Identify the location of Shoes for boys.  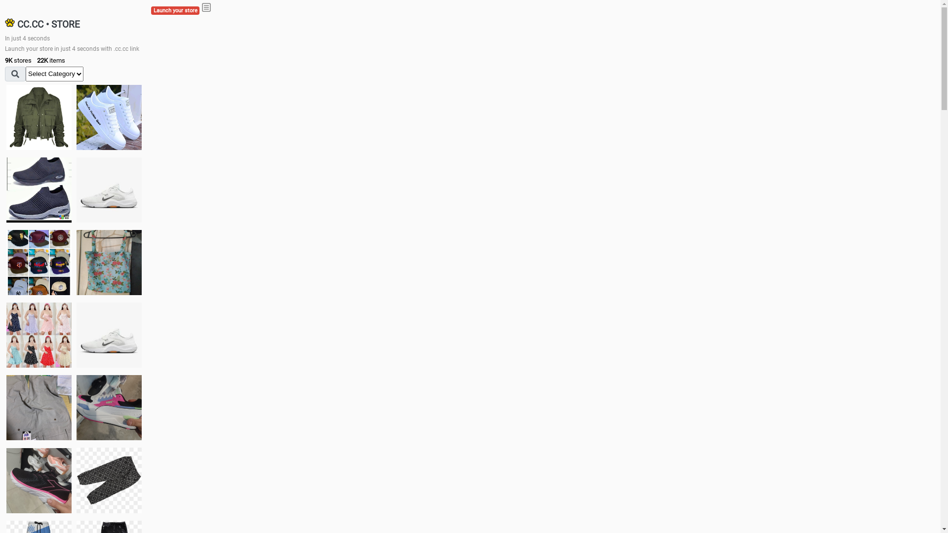
(109, 190).